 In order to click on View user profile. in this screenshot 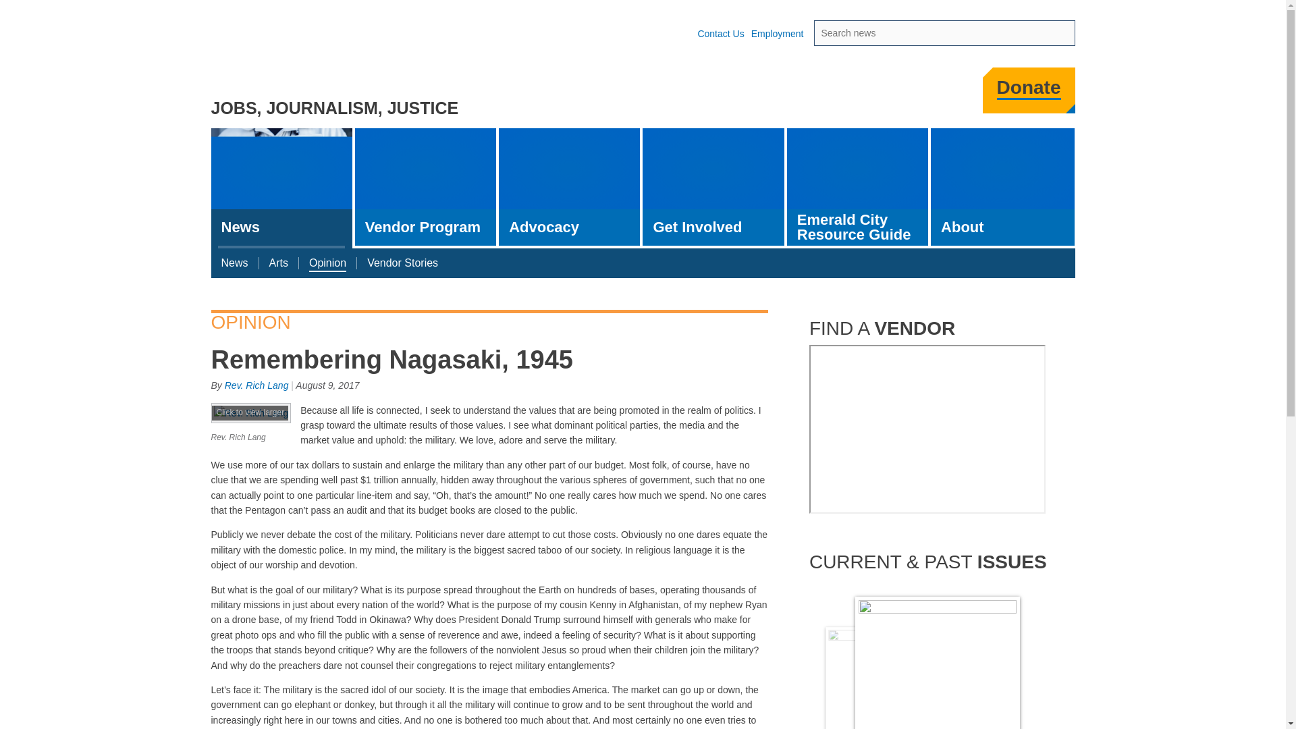, I will do `click(256, 385)`.